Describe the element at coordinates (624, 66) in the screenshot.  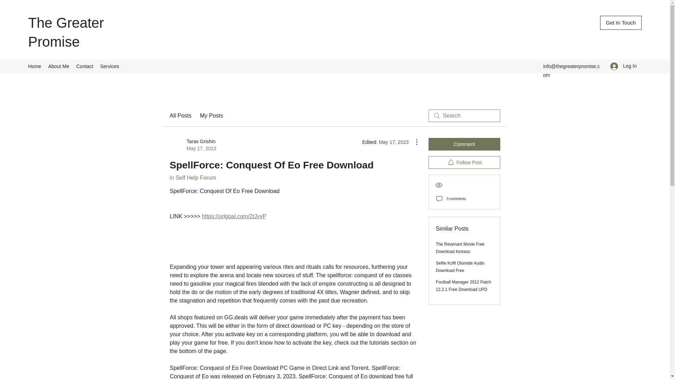
I see `Selfie Koffi Olomide Audio Download Free` at that location.